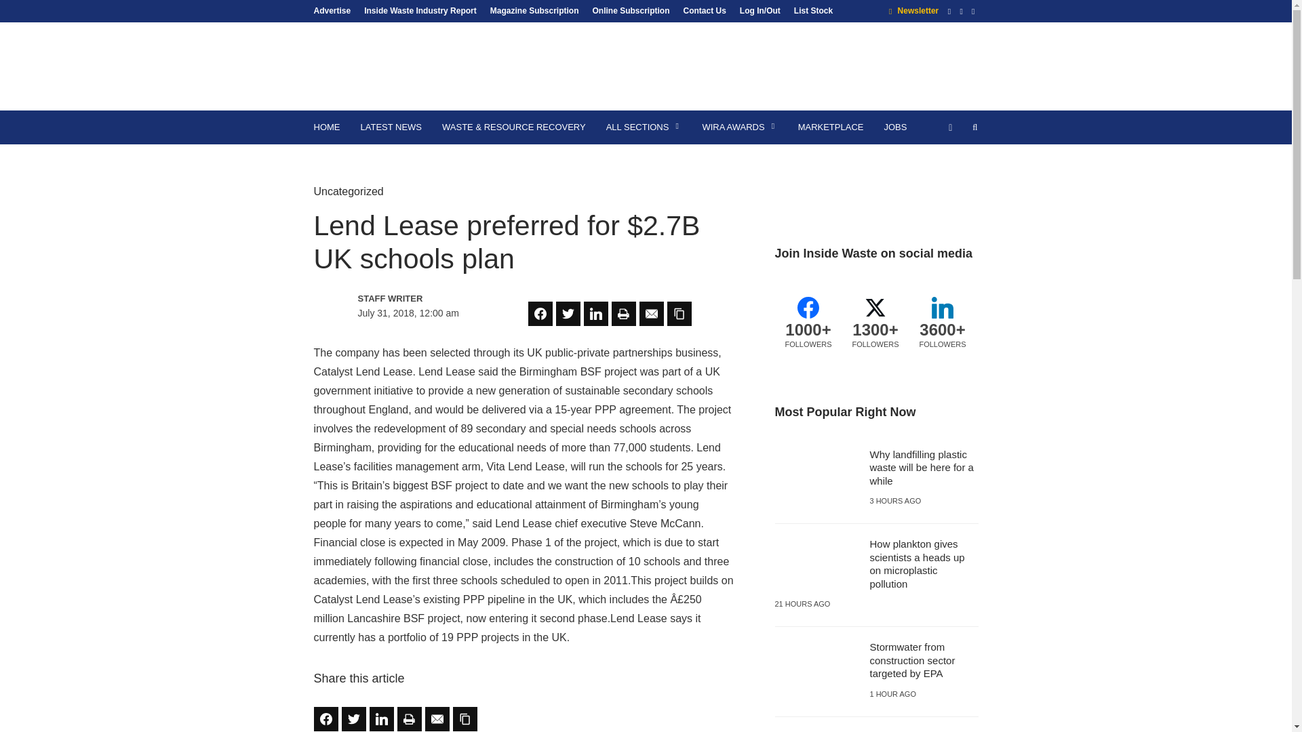  What do you see at coordinates (630, 10) in the screenshot?
I see `Online Subscription` at bounding box center [630, 10].